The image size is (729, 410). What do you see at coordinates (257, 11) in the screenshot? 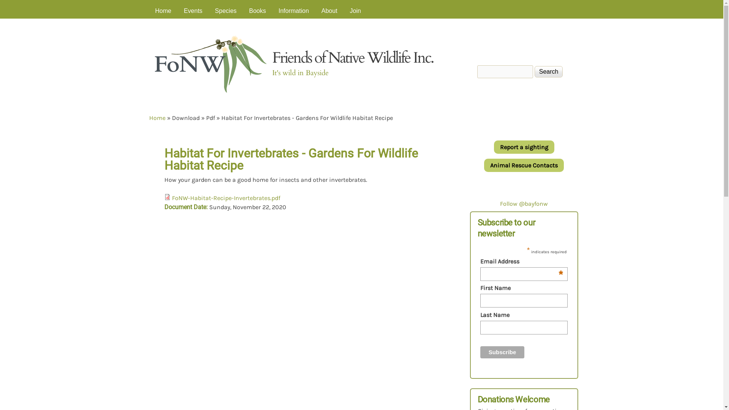
I see `Books` at bounding box center [257, 11].